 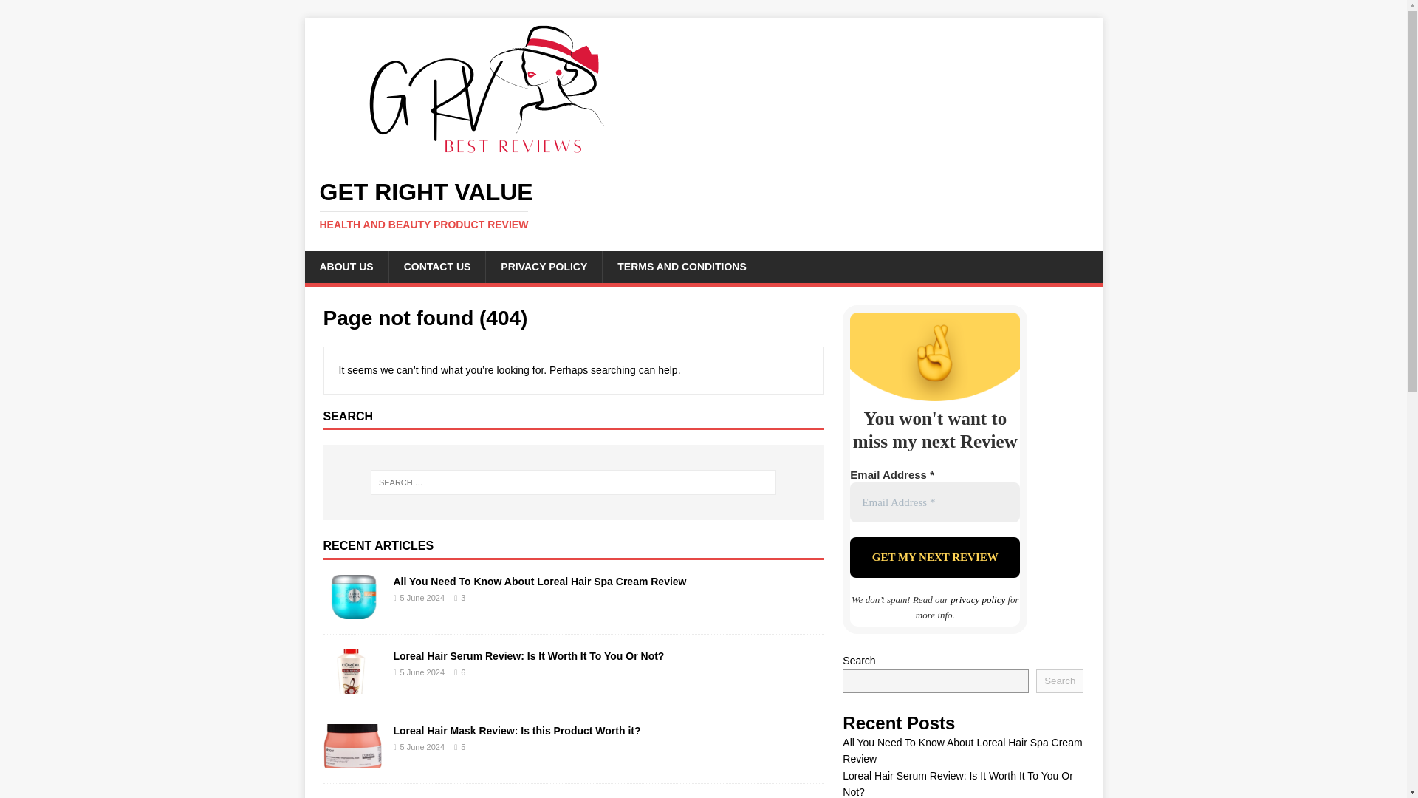 I want to click on Search, so click(x=55, y=12).